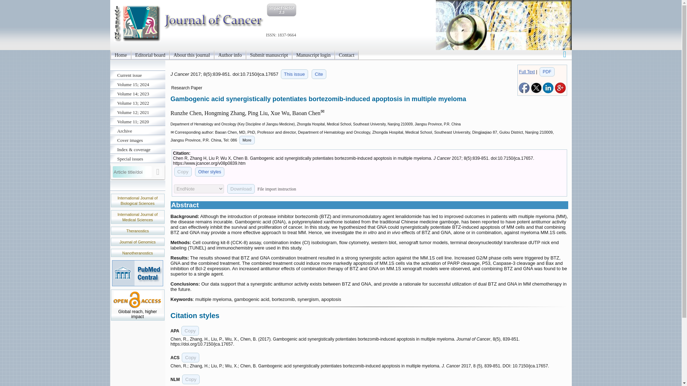  What do you see at coordinates (137, 122) in the screenshot?
I see `Volume 11; 2020` at bounding box center [137, 122].